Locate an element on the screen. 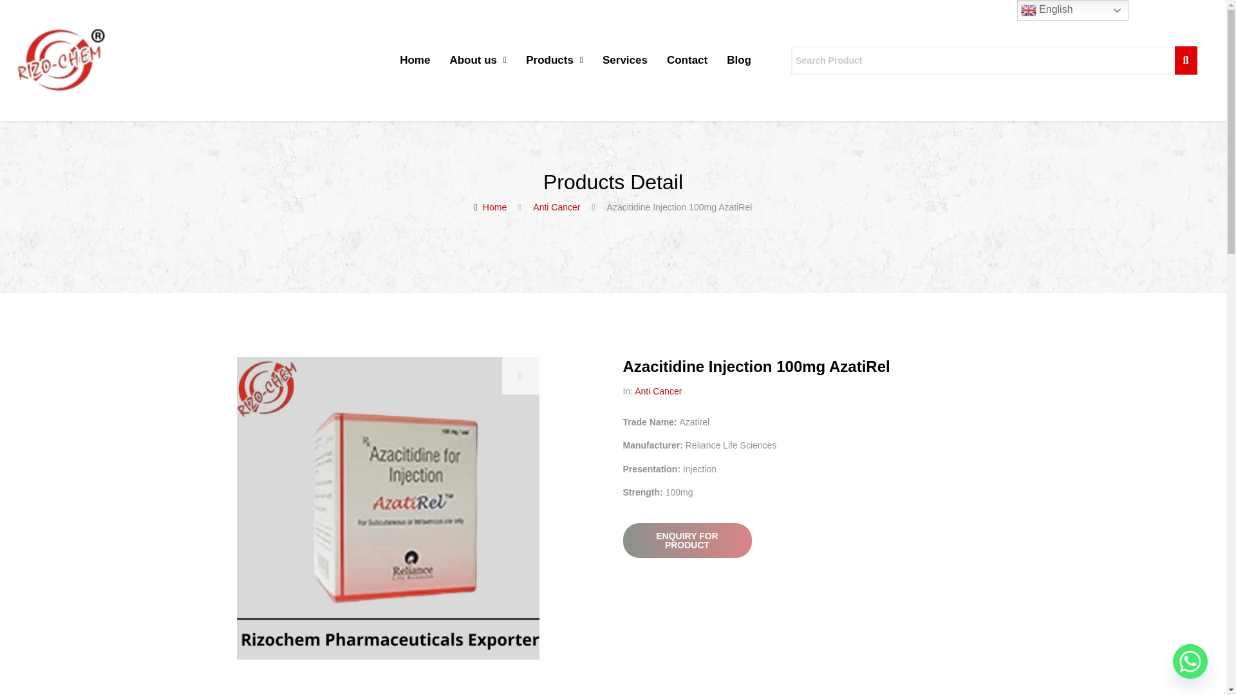 The image size is (1236, 695). Blog is located at coordinates (739, 60).